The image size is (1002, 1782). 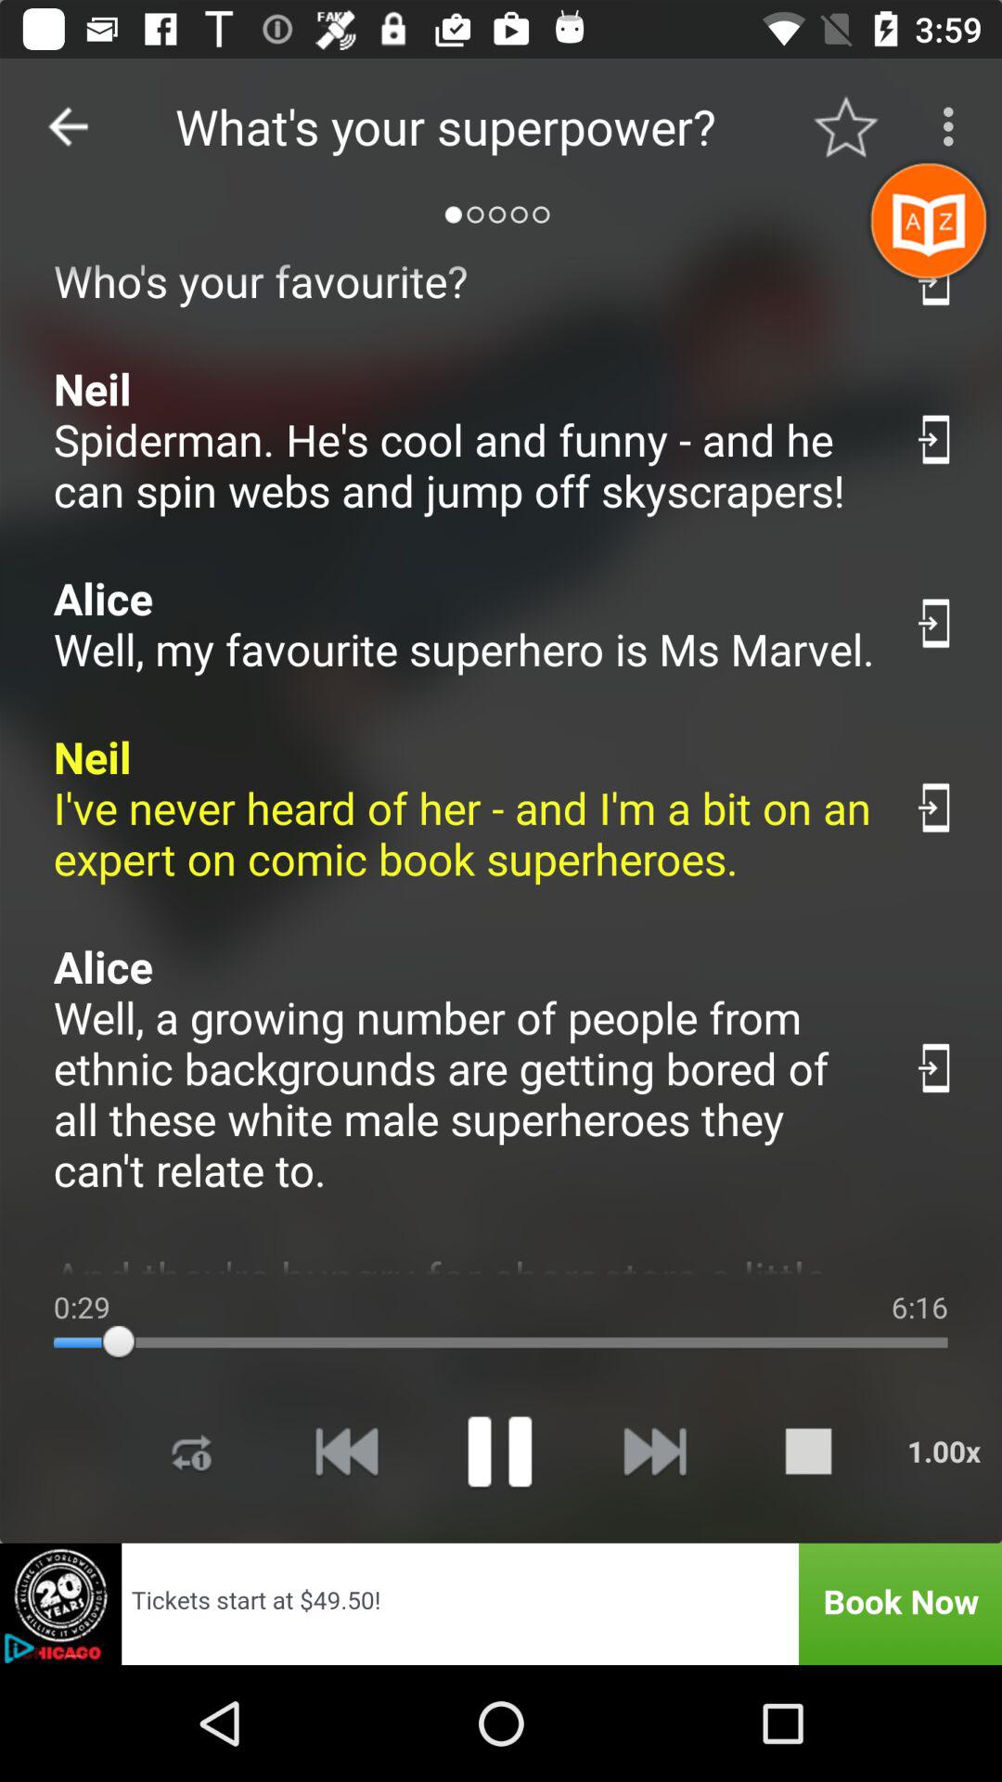 I want to click on save quote, so click(x=935, y=1067).